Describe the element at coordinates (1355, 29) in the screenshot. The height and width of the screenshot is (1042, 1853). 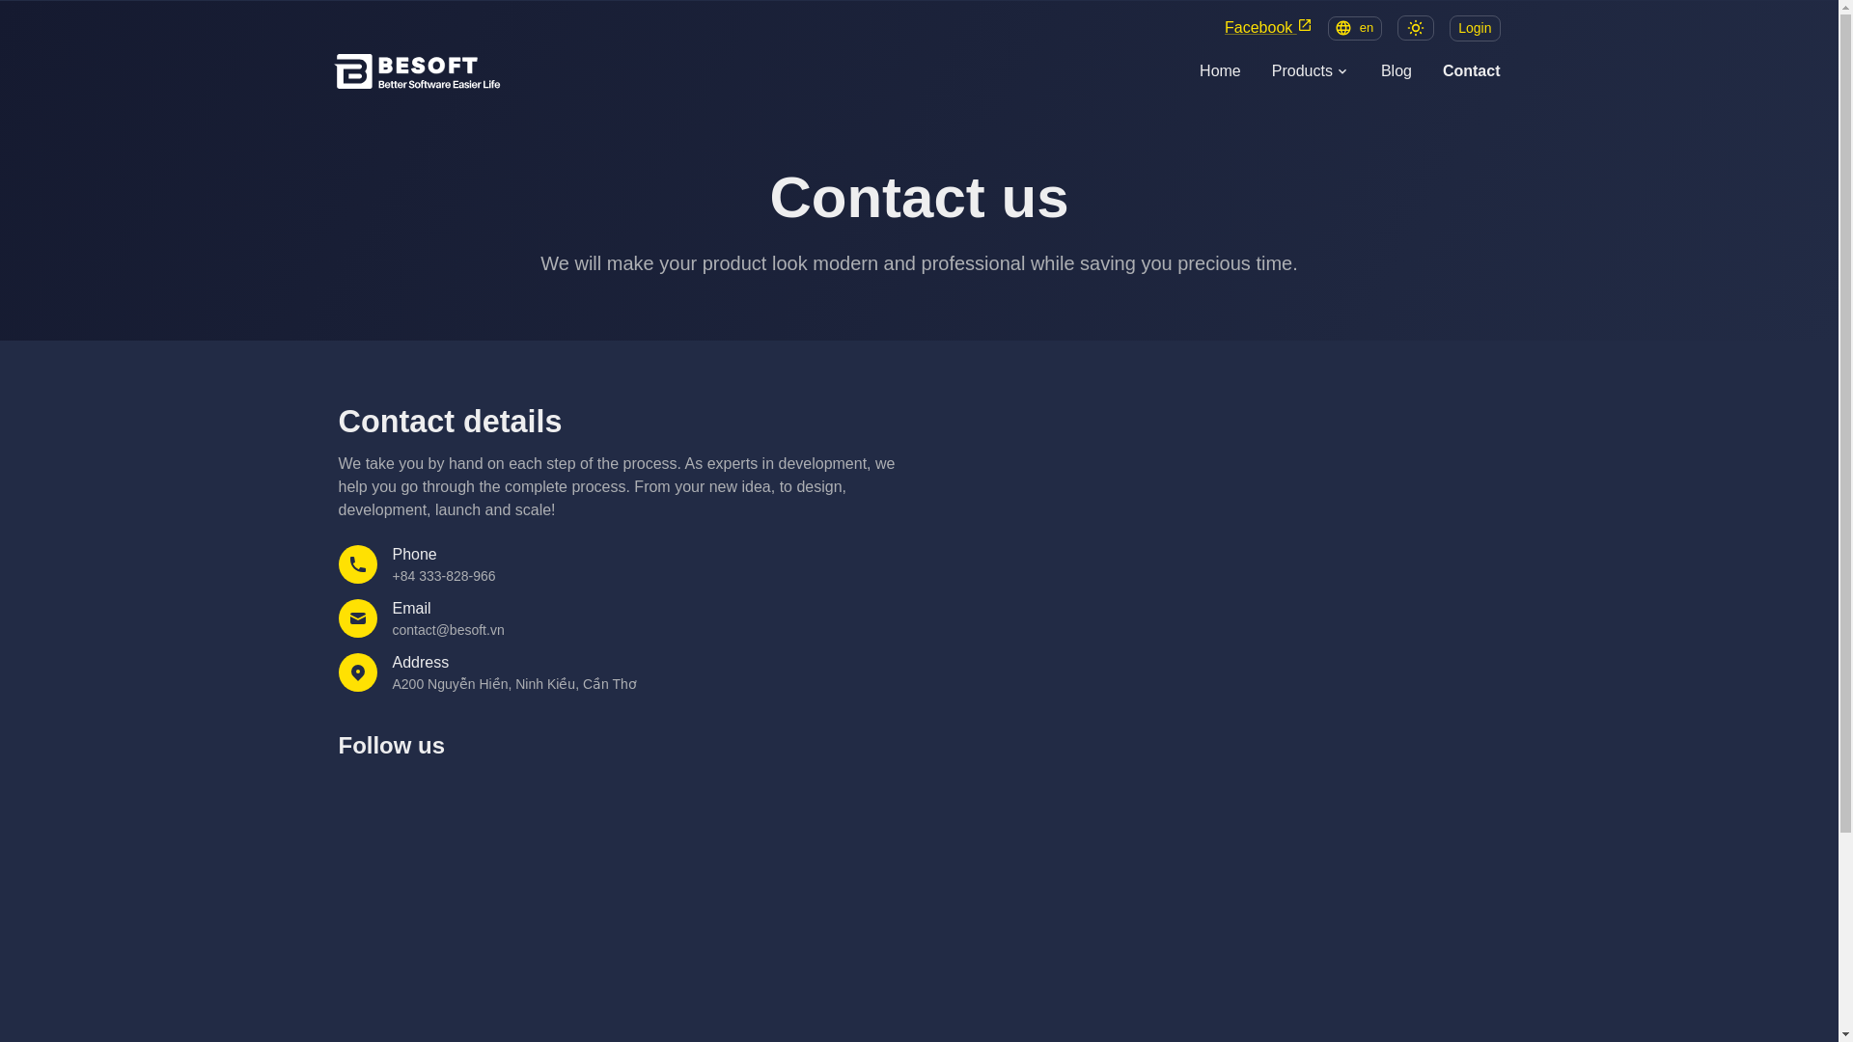
I see `en` at that location.